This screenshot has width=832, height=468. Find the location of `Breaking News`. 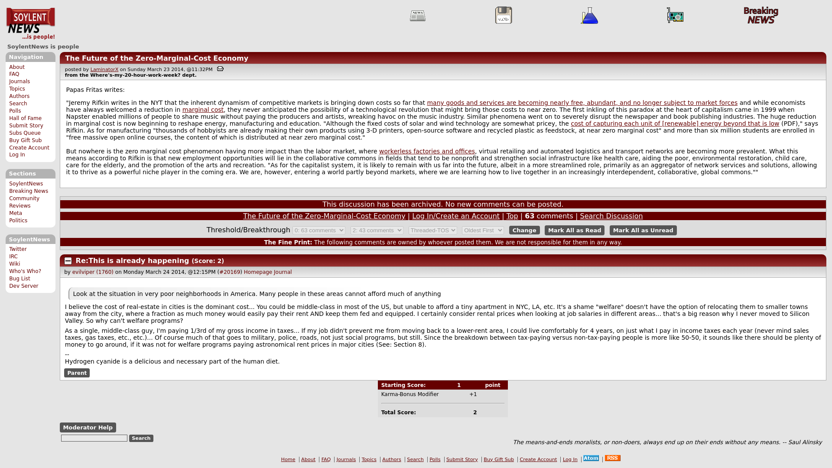

Breaking News is located at coordinates (761, 15).